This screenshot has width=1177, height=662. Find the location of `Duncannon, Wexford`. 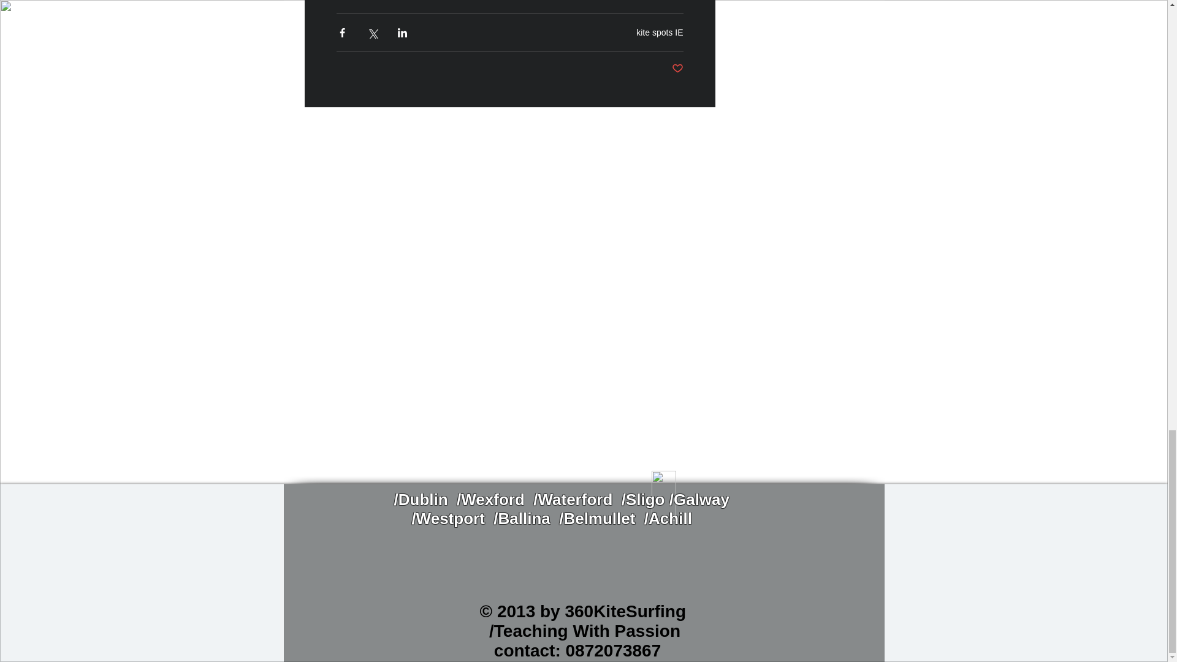

Duncannon, Wexford is located at coordinates (801, 47).